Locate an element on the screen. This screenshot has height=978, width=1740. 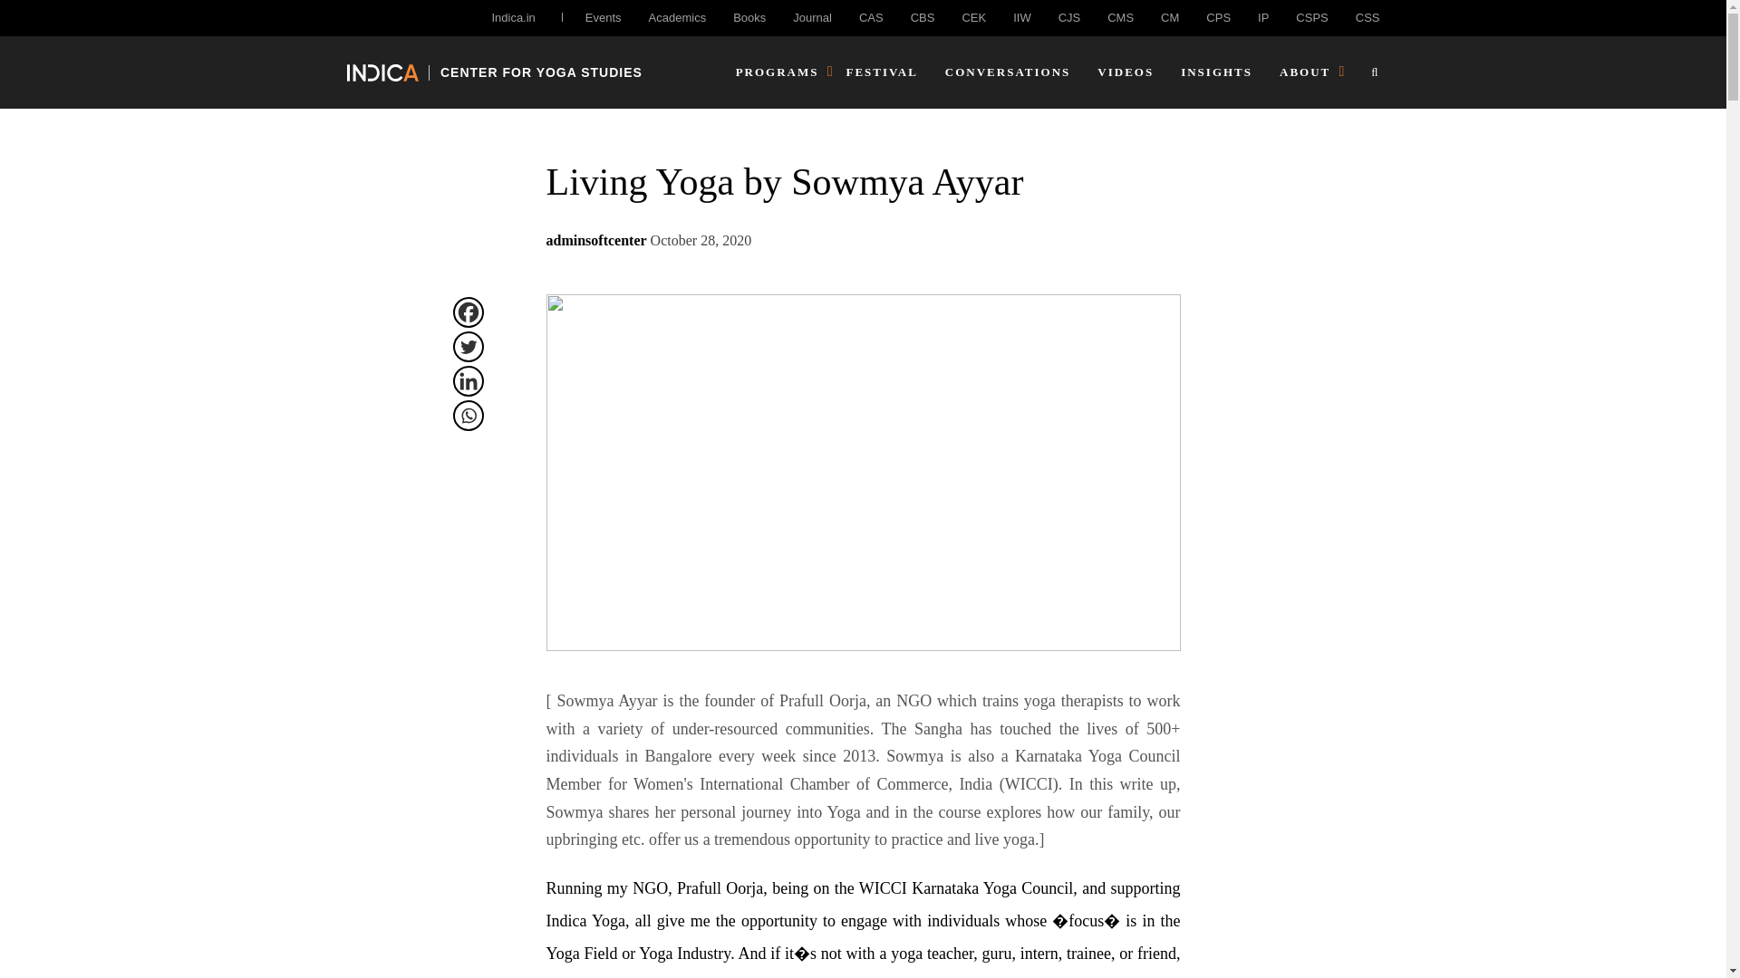
Academics is located at coordinates (678, 17).